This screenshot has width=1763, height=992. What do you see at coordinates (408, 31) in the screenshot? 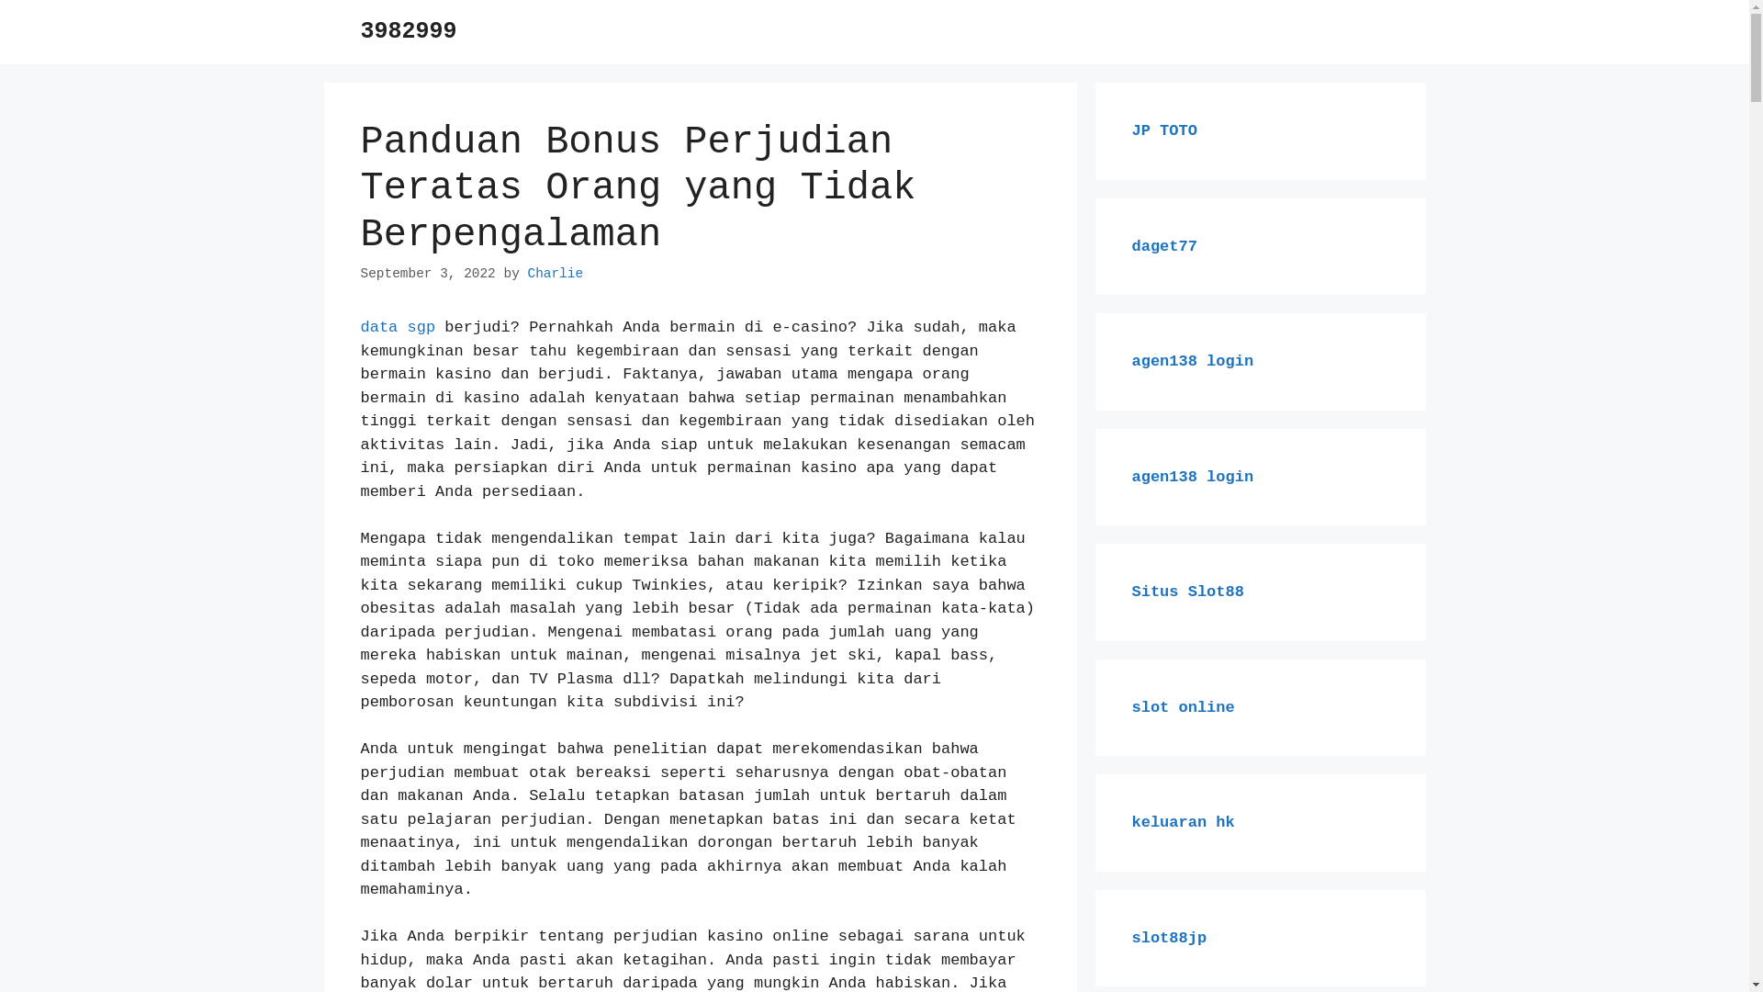
I see `3982999` at bounding box center [408, 31].